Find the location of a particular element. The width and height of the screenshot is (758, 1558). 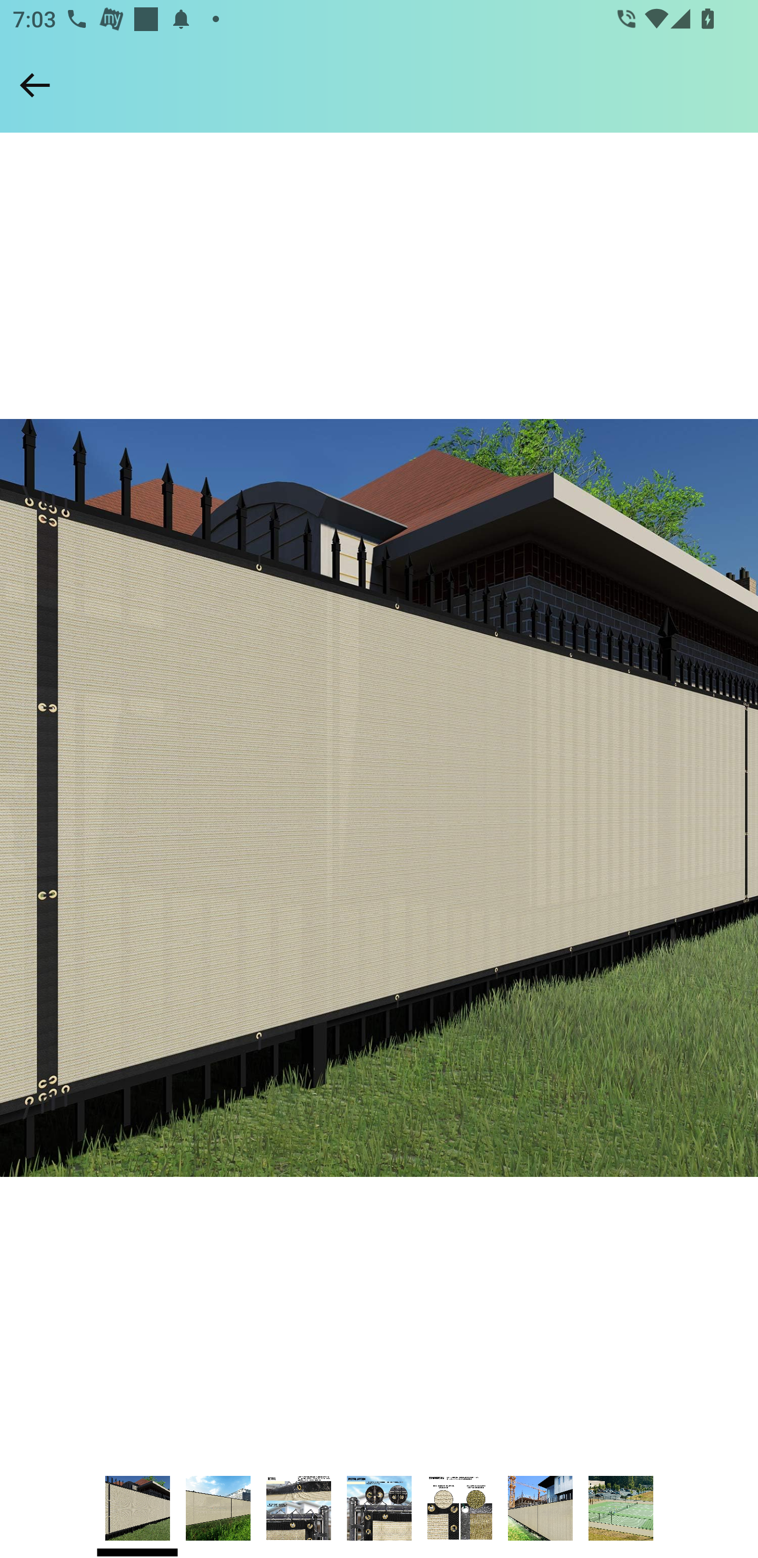

Thumbnail 7 is located at coordinates (621, 1508).